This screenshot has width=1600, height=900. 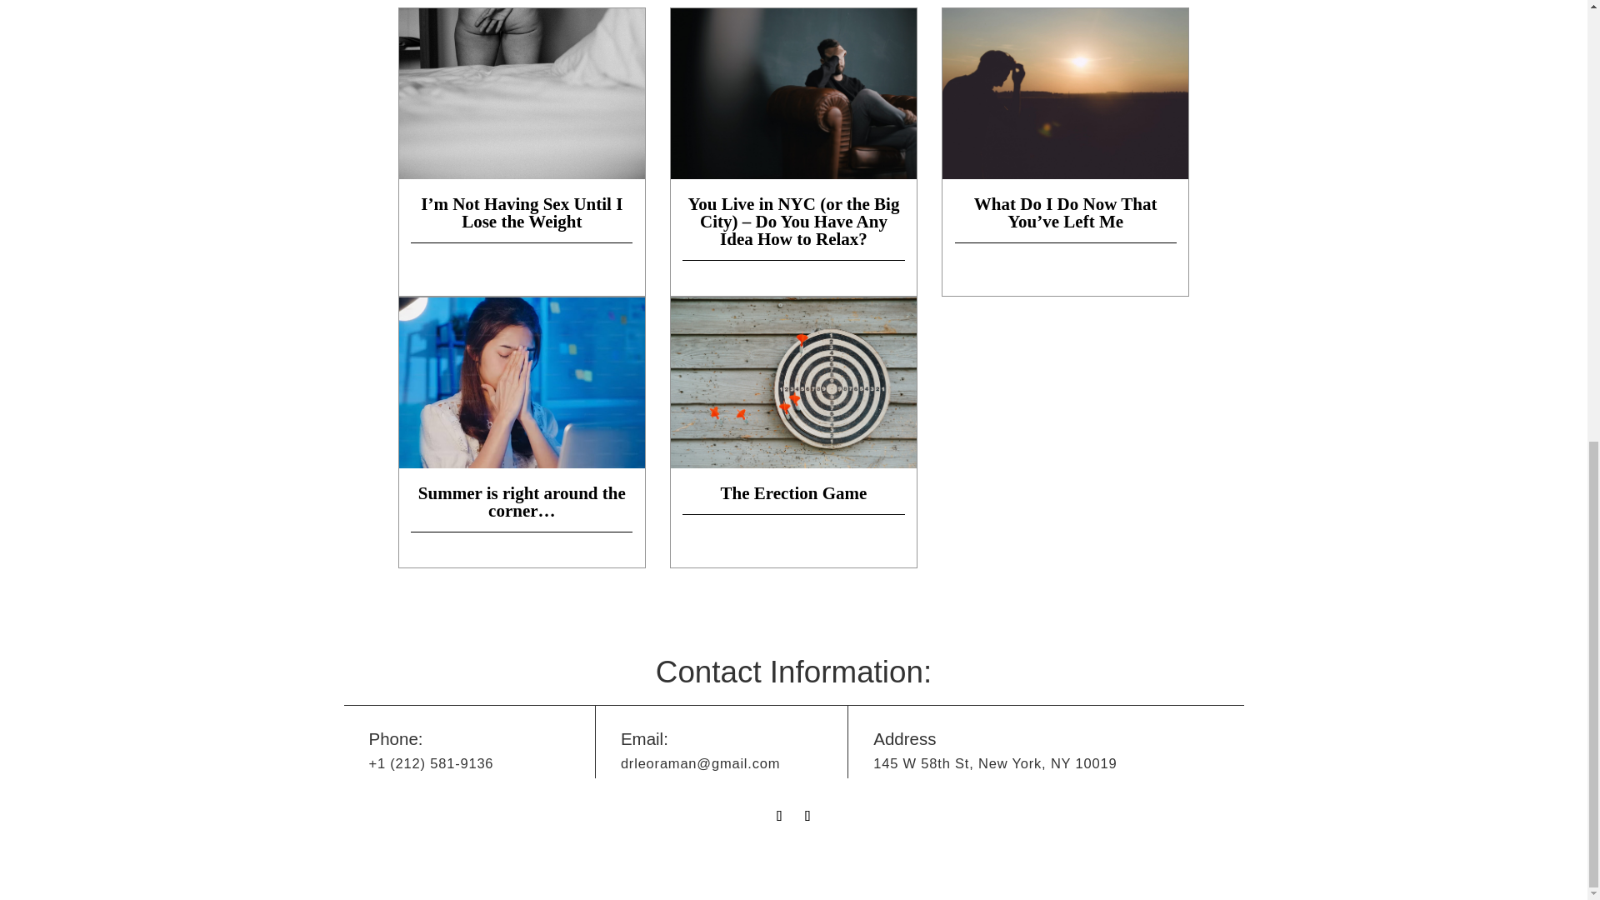 I want to click on Follow on Facebook, so click(x=780, y=815).